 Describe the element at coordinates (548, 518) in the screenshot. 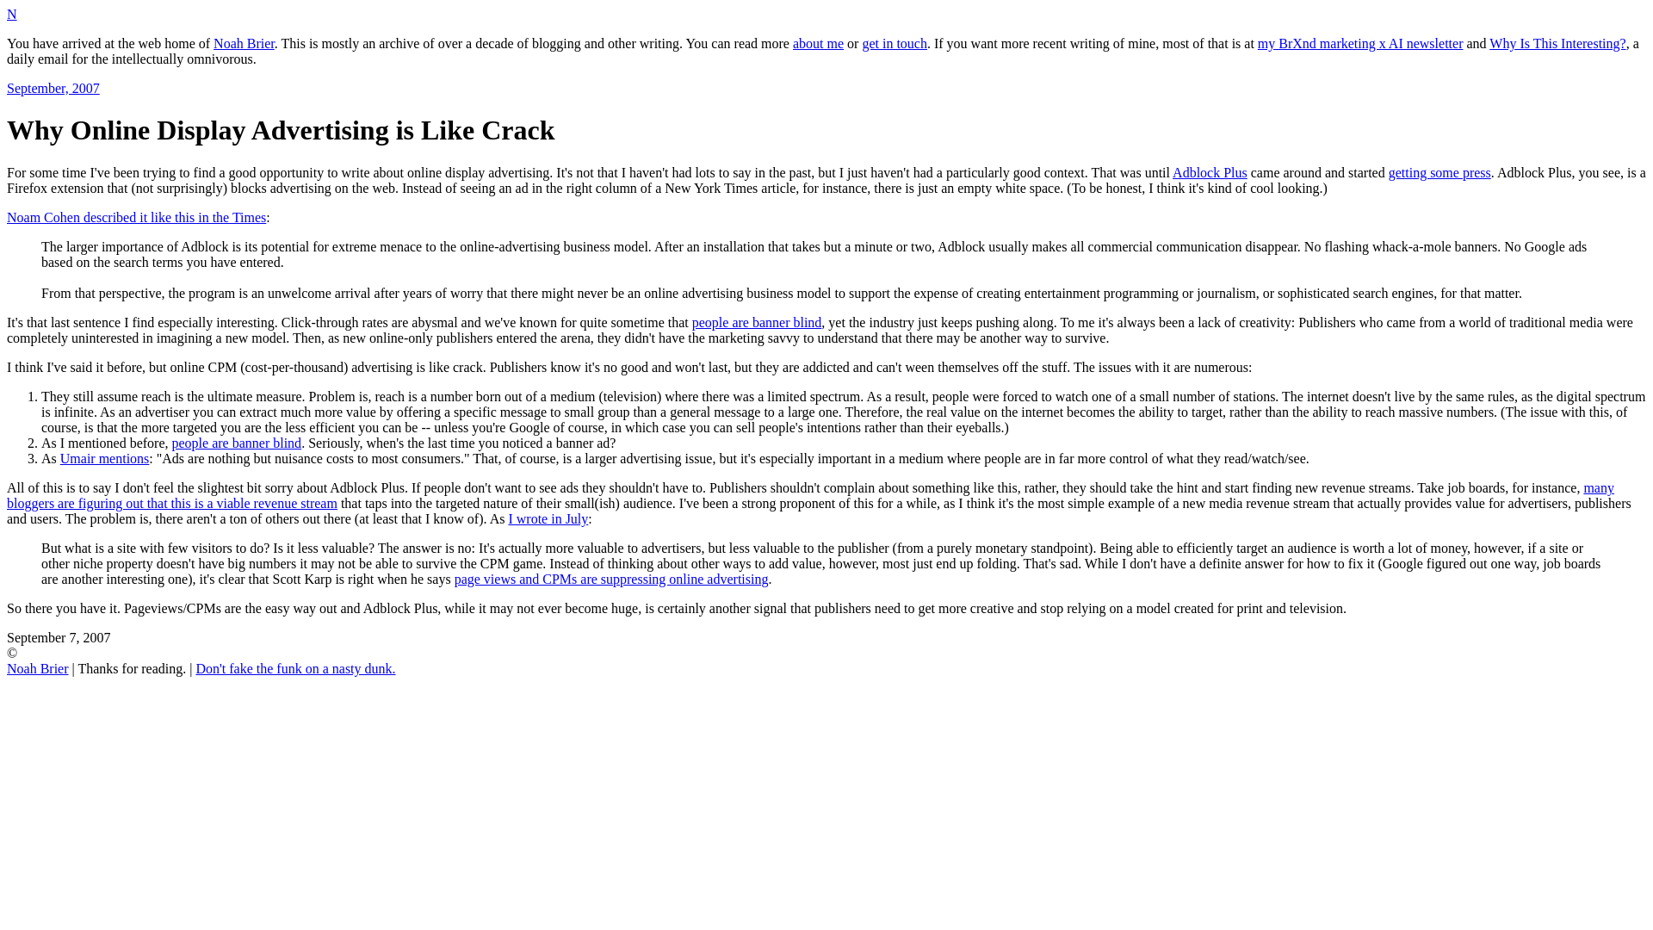

I see `I wrote in July` at that location.